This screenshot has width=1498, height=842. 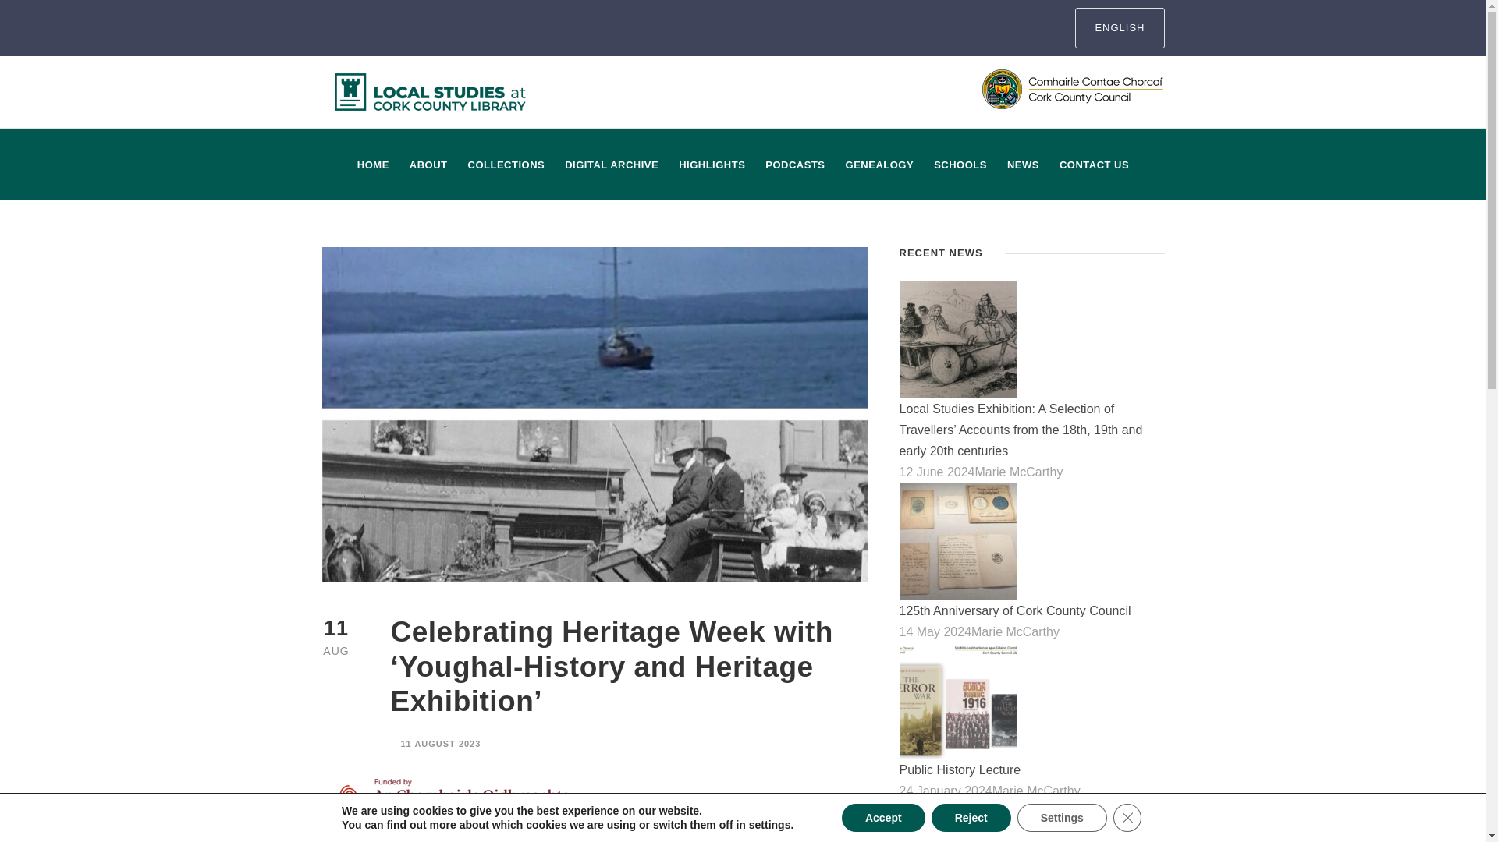 I want to click on Image for social media, so click(x=958, y=541).